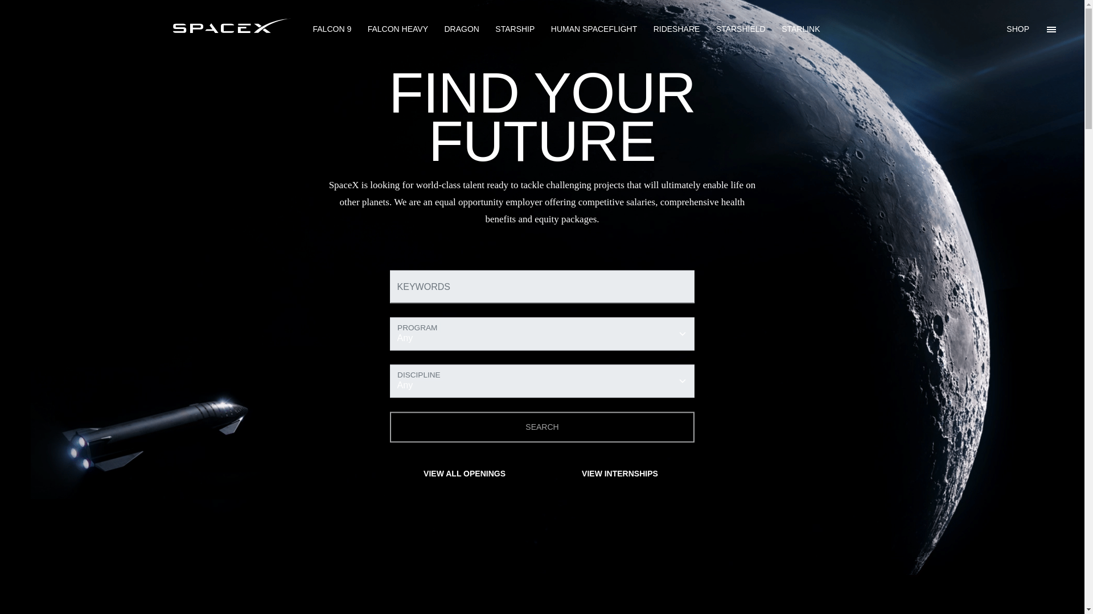 This screenshot has width=1093, height=614. Describe the element at coordinates (741, 30) in the screenshot. I see `STARSHIELD` at that location.